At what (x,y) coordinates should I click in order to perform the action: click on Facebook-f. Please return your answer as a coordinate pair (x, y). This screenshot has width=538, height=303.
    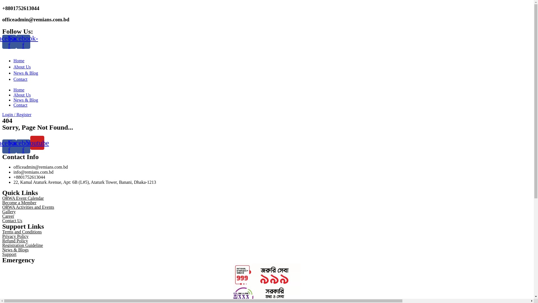
    Looking at the image, I should click on (23, 146).